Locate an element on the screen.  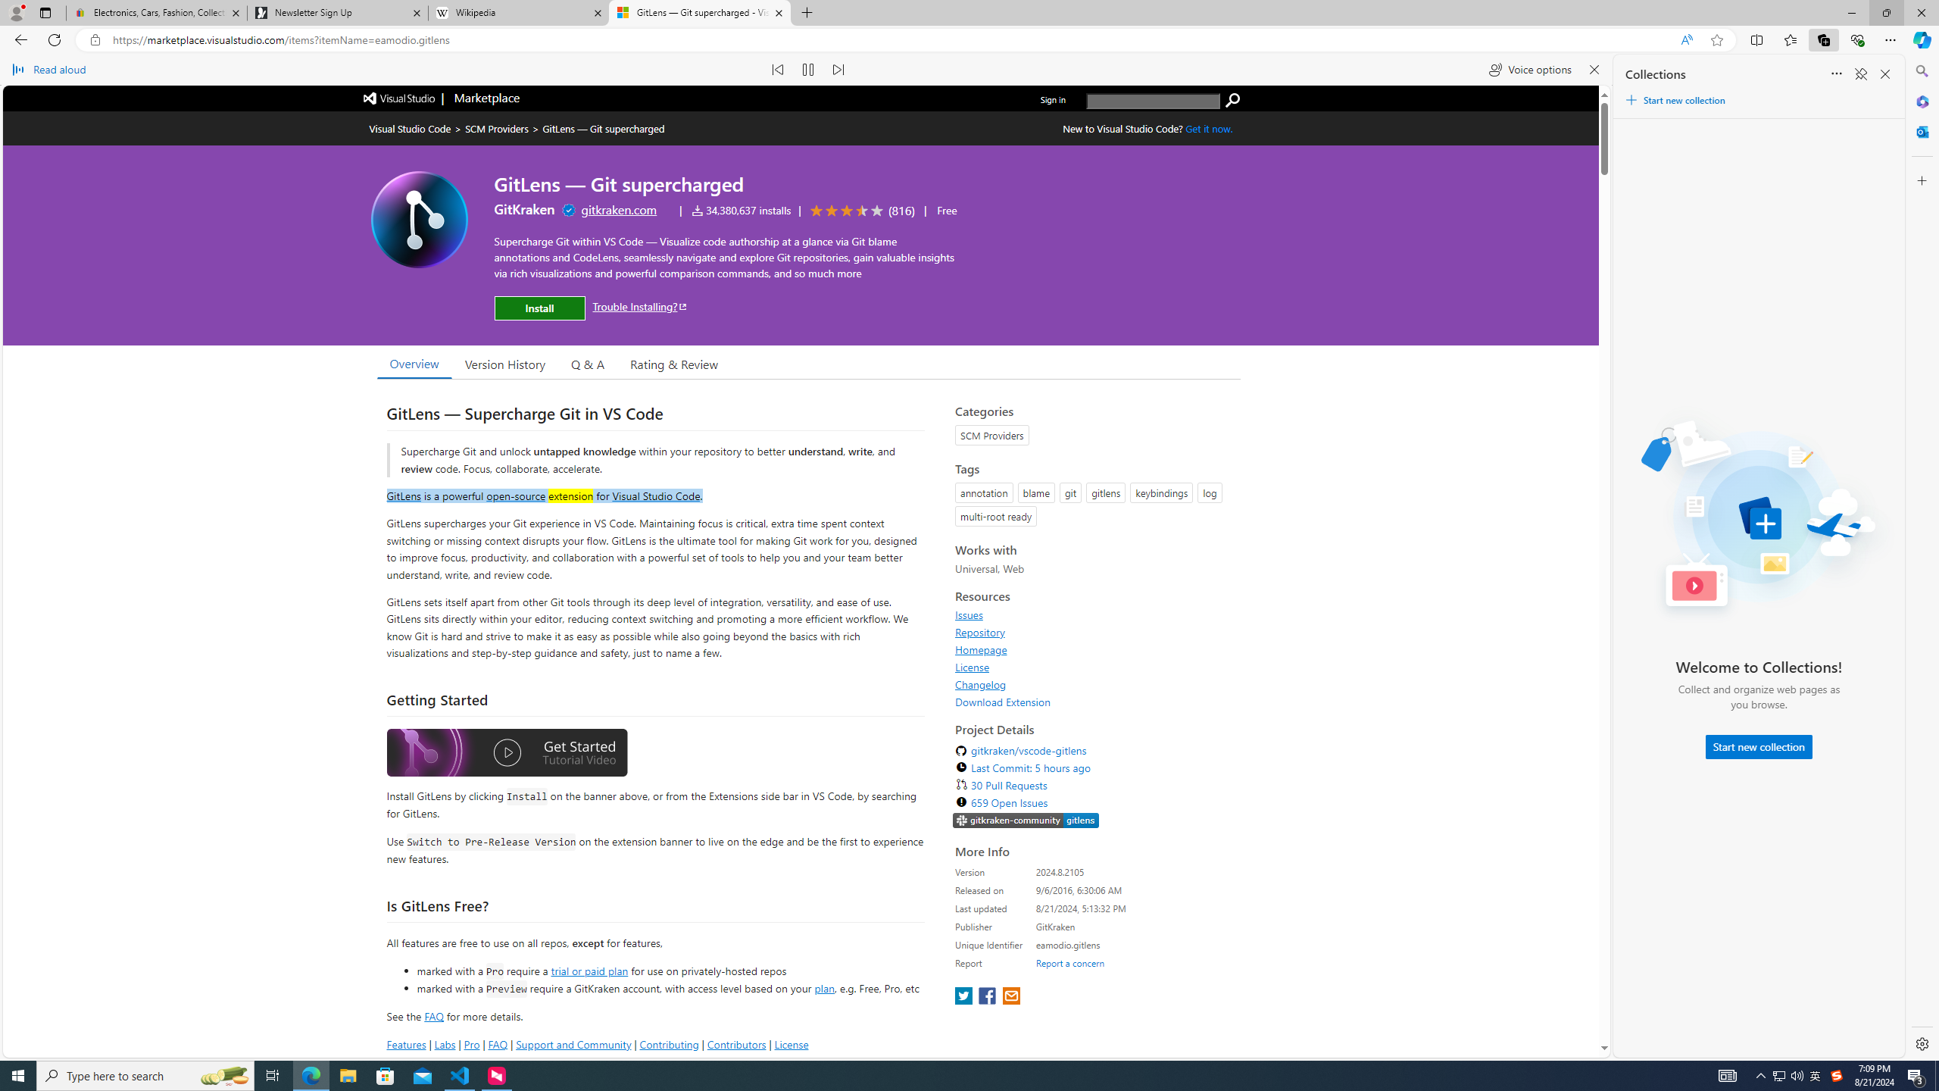
Get Visual Studio Code Now is located at coordinates (1209, 129).